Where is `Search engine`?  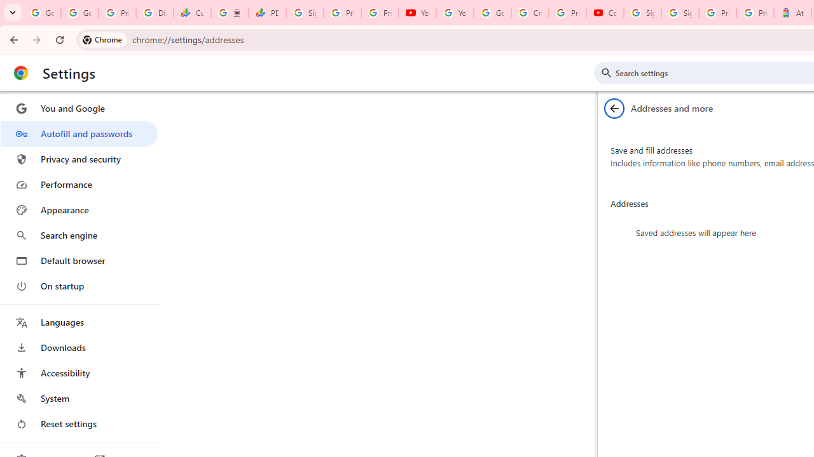 Search engine is located at coordinates (79, 235).